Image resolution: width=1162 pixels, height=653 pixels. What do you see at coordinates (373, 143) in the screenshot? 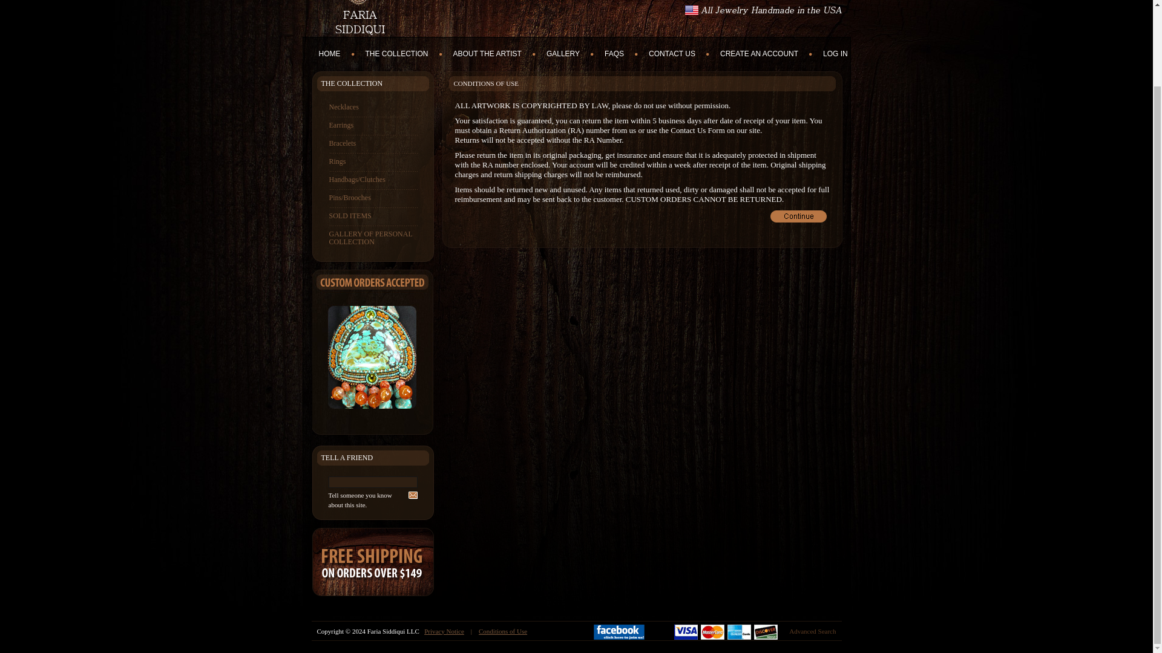
I see `Bracelets` at bounding box center [373, 143].